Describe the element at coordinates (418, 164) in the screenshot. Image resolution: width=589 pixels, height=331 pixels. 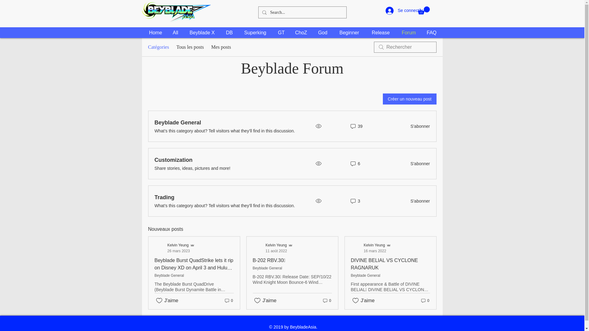
I see `S'abonner` at that location.